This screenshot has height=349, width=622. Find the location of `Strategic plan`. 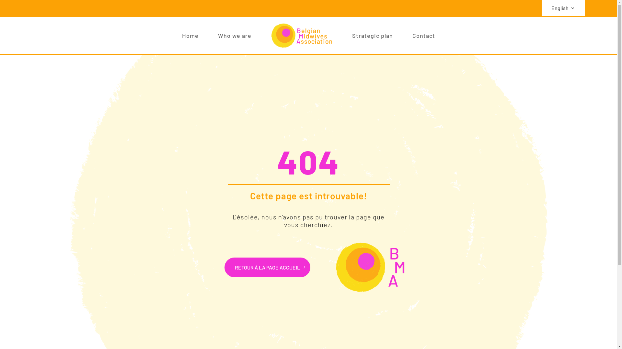

Strategic plan is located at coordinates (373, 36).